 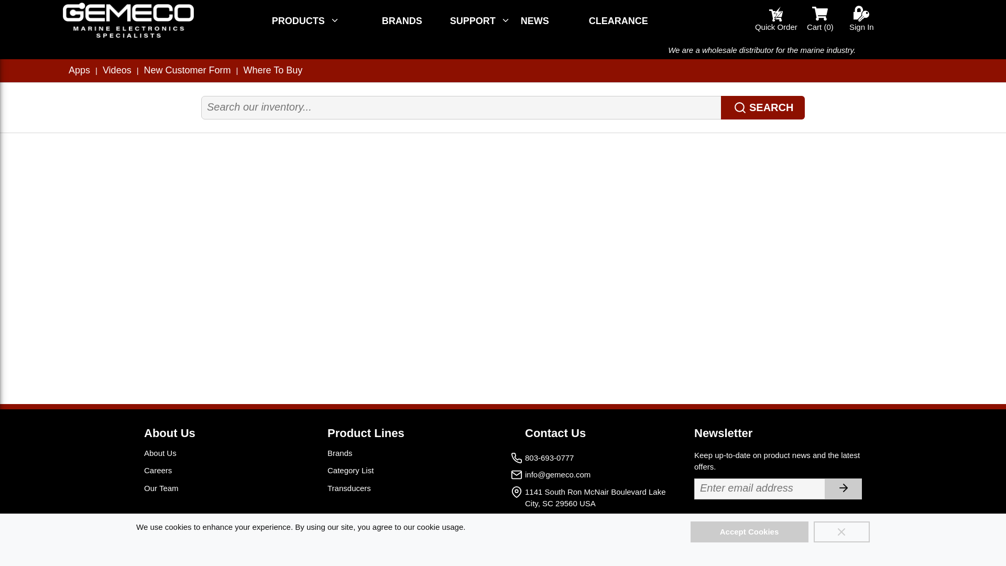 What do you see at coordinates (305, 21) in the screenshot?
I see `PRODUCTS` at bounding box center [305, 21].